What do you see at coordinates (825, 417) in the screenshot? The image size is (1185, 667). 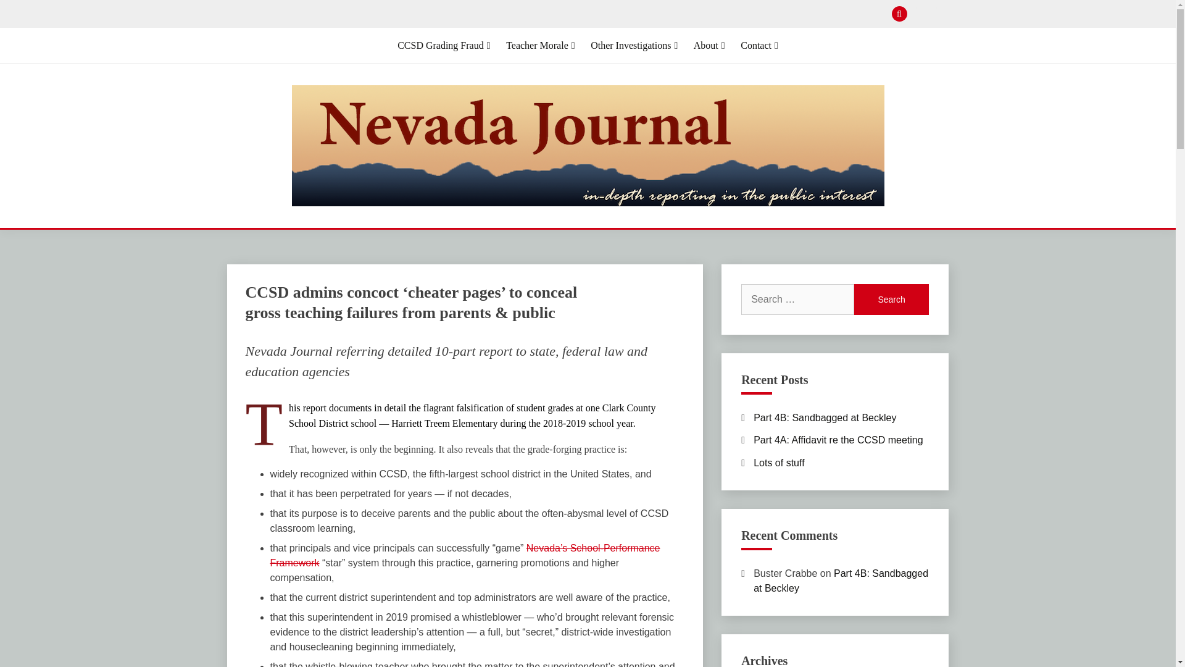 I see `Part 4B: Sandbagged at Beckley` at bounding box center [825, 417].